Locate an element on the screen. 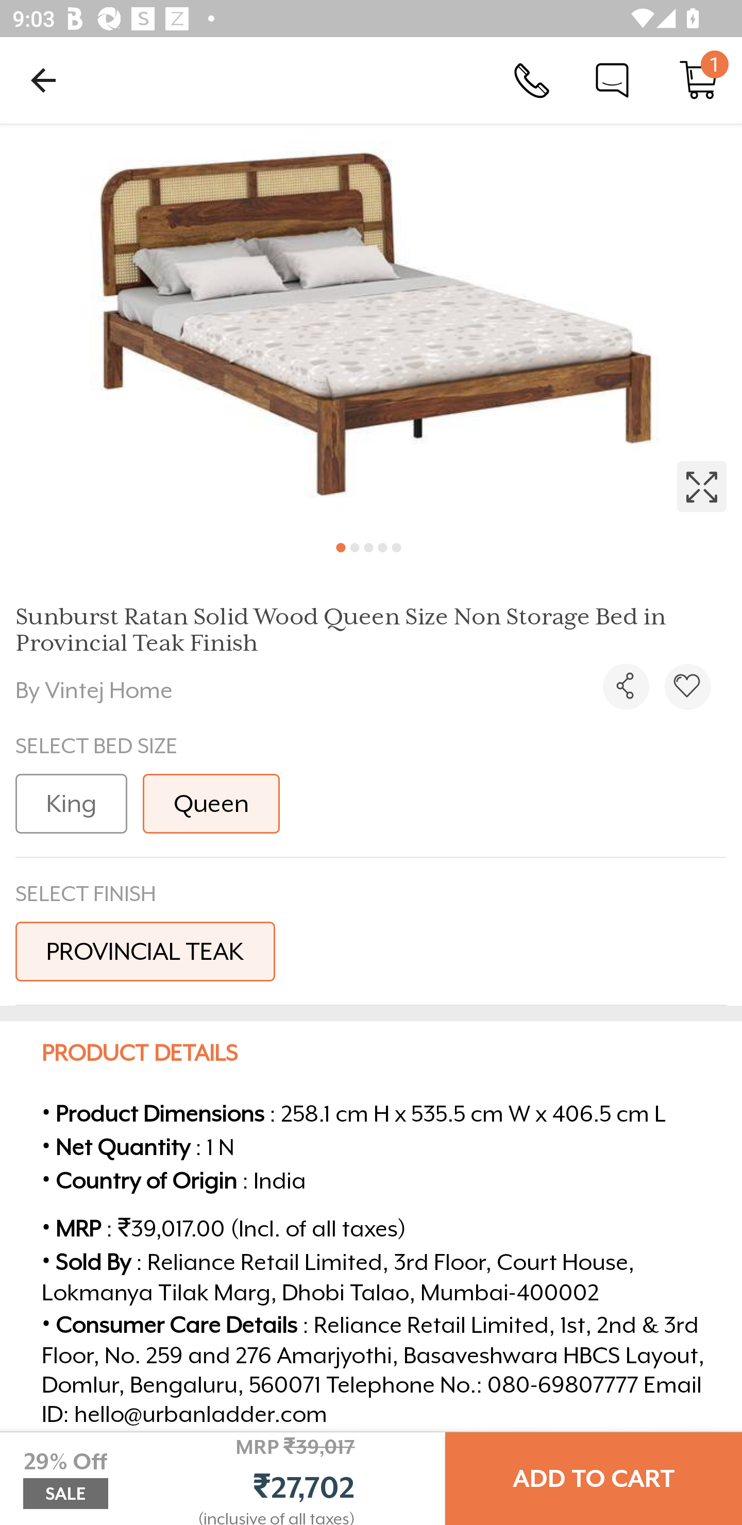 The image size is (742, 1525). PROVINCIAL TEAK is located at coordinates (145, 951).